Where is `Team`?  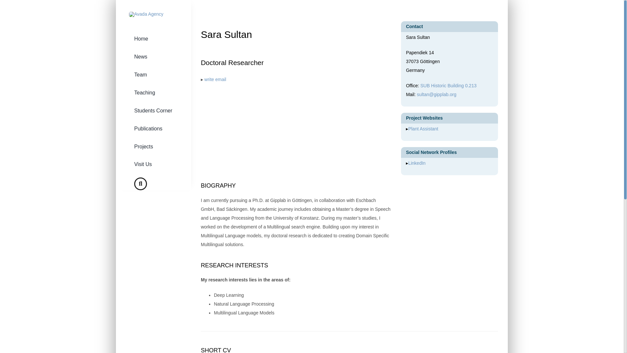 Team is located at coordinates (153, 75).